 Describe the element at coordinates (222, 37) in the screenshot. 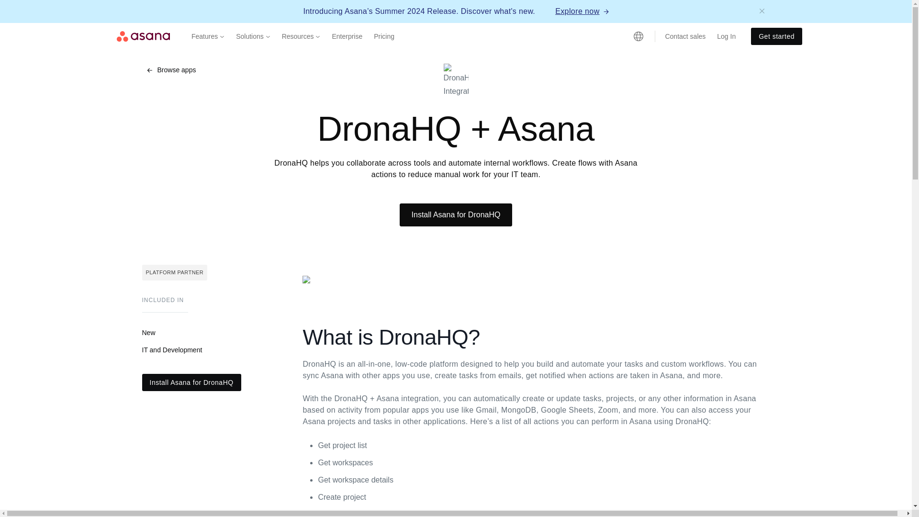

I see `chevron-down icon` at that location.